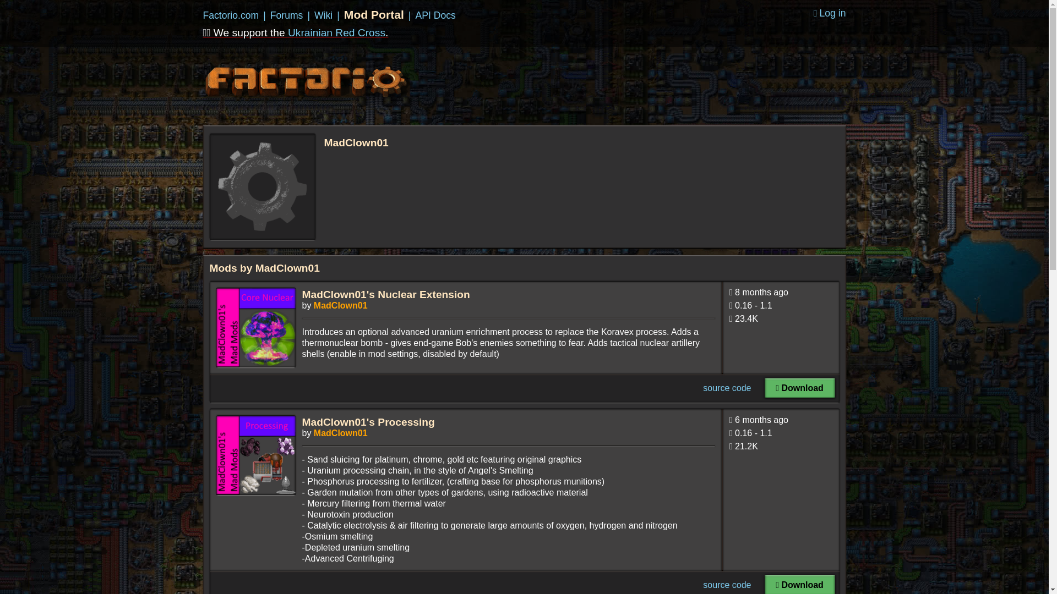  What do you see at coordinates (727, 387) in the screenshot?
I see `source code` at bounding box center [727, 387].